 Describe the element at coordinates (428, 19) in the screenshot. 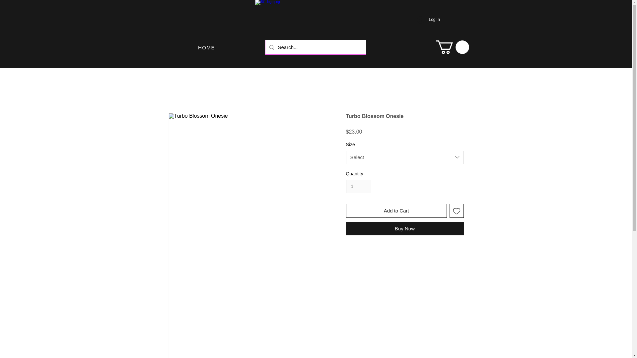

I see `Log In` at that location.